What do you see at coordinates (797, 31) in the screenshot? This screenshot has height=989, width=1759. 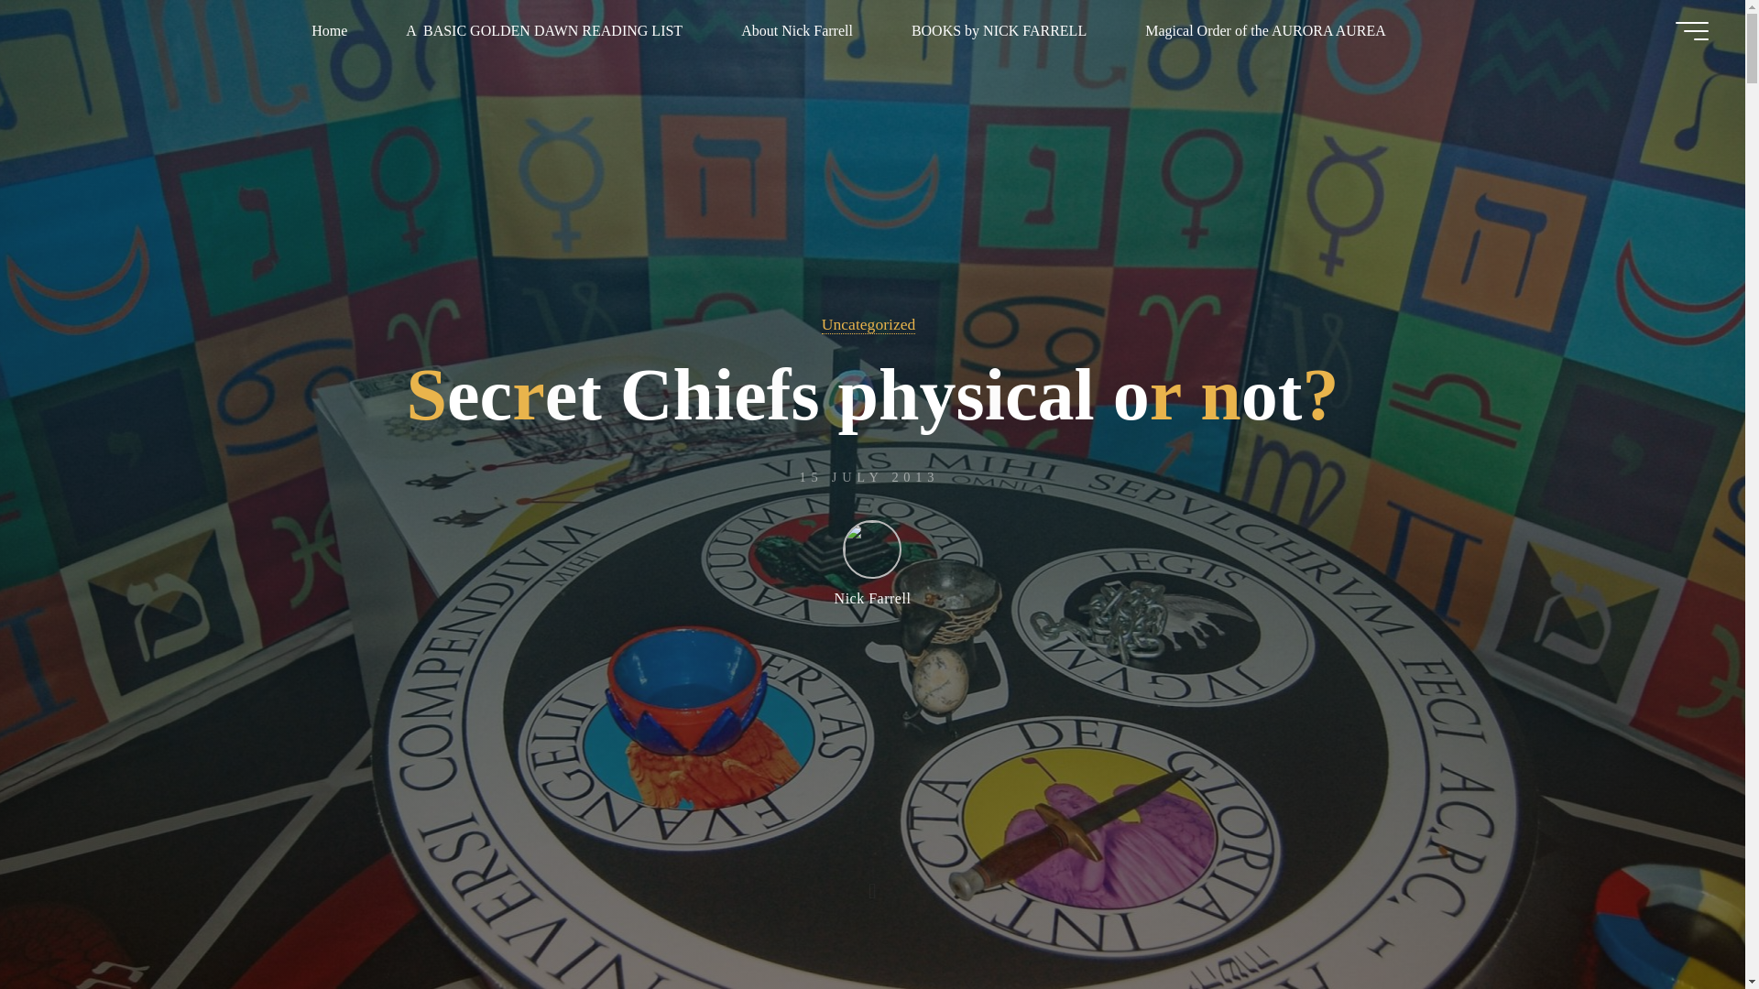 I see `About Nick Farrell` at bounding box center [797, 31].